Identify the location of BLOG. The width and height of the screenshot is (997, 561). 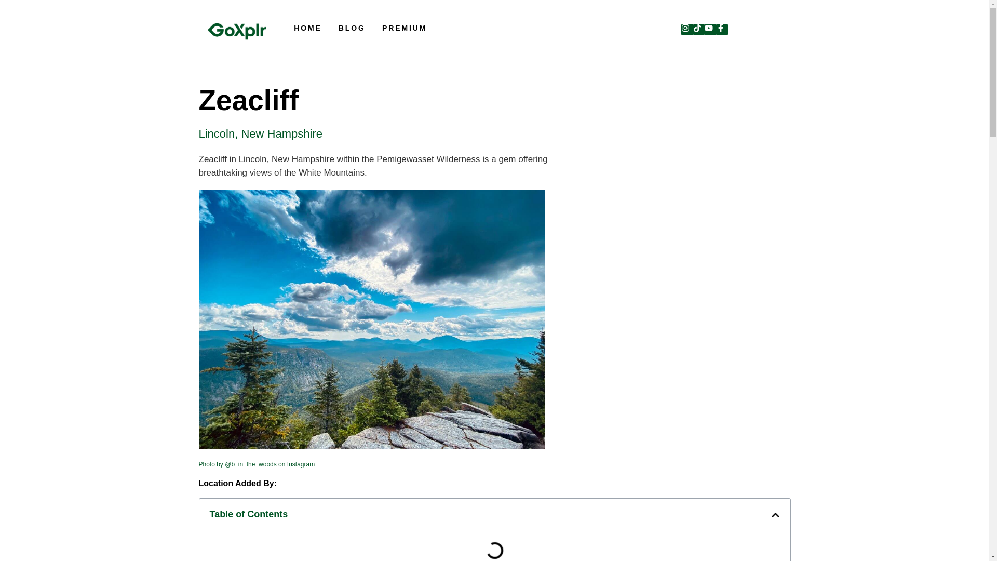
(352, 28).